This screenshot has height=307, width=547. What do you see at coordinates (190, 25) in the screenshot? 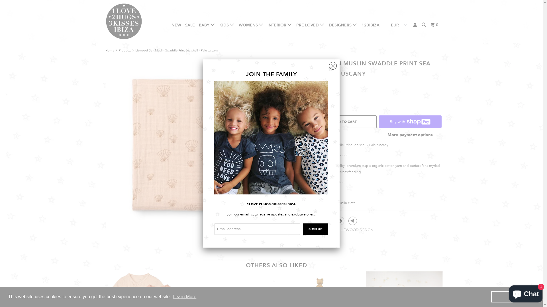
I see `SALE` at bounding box center [190, 25].